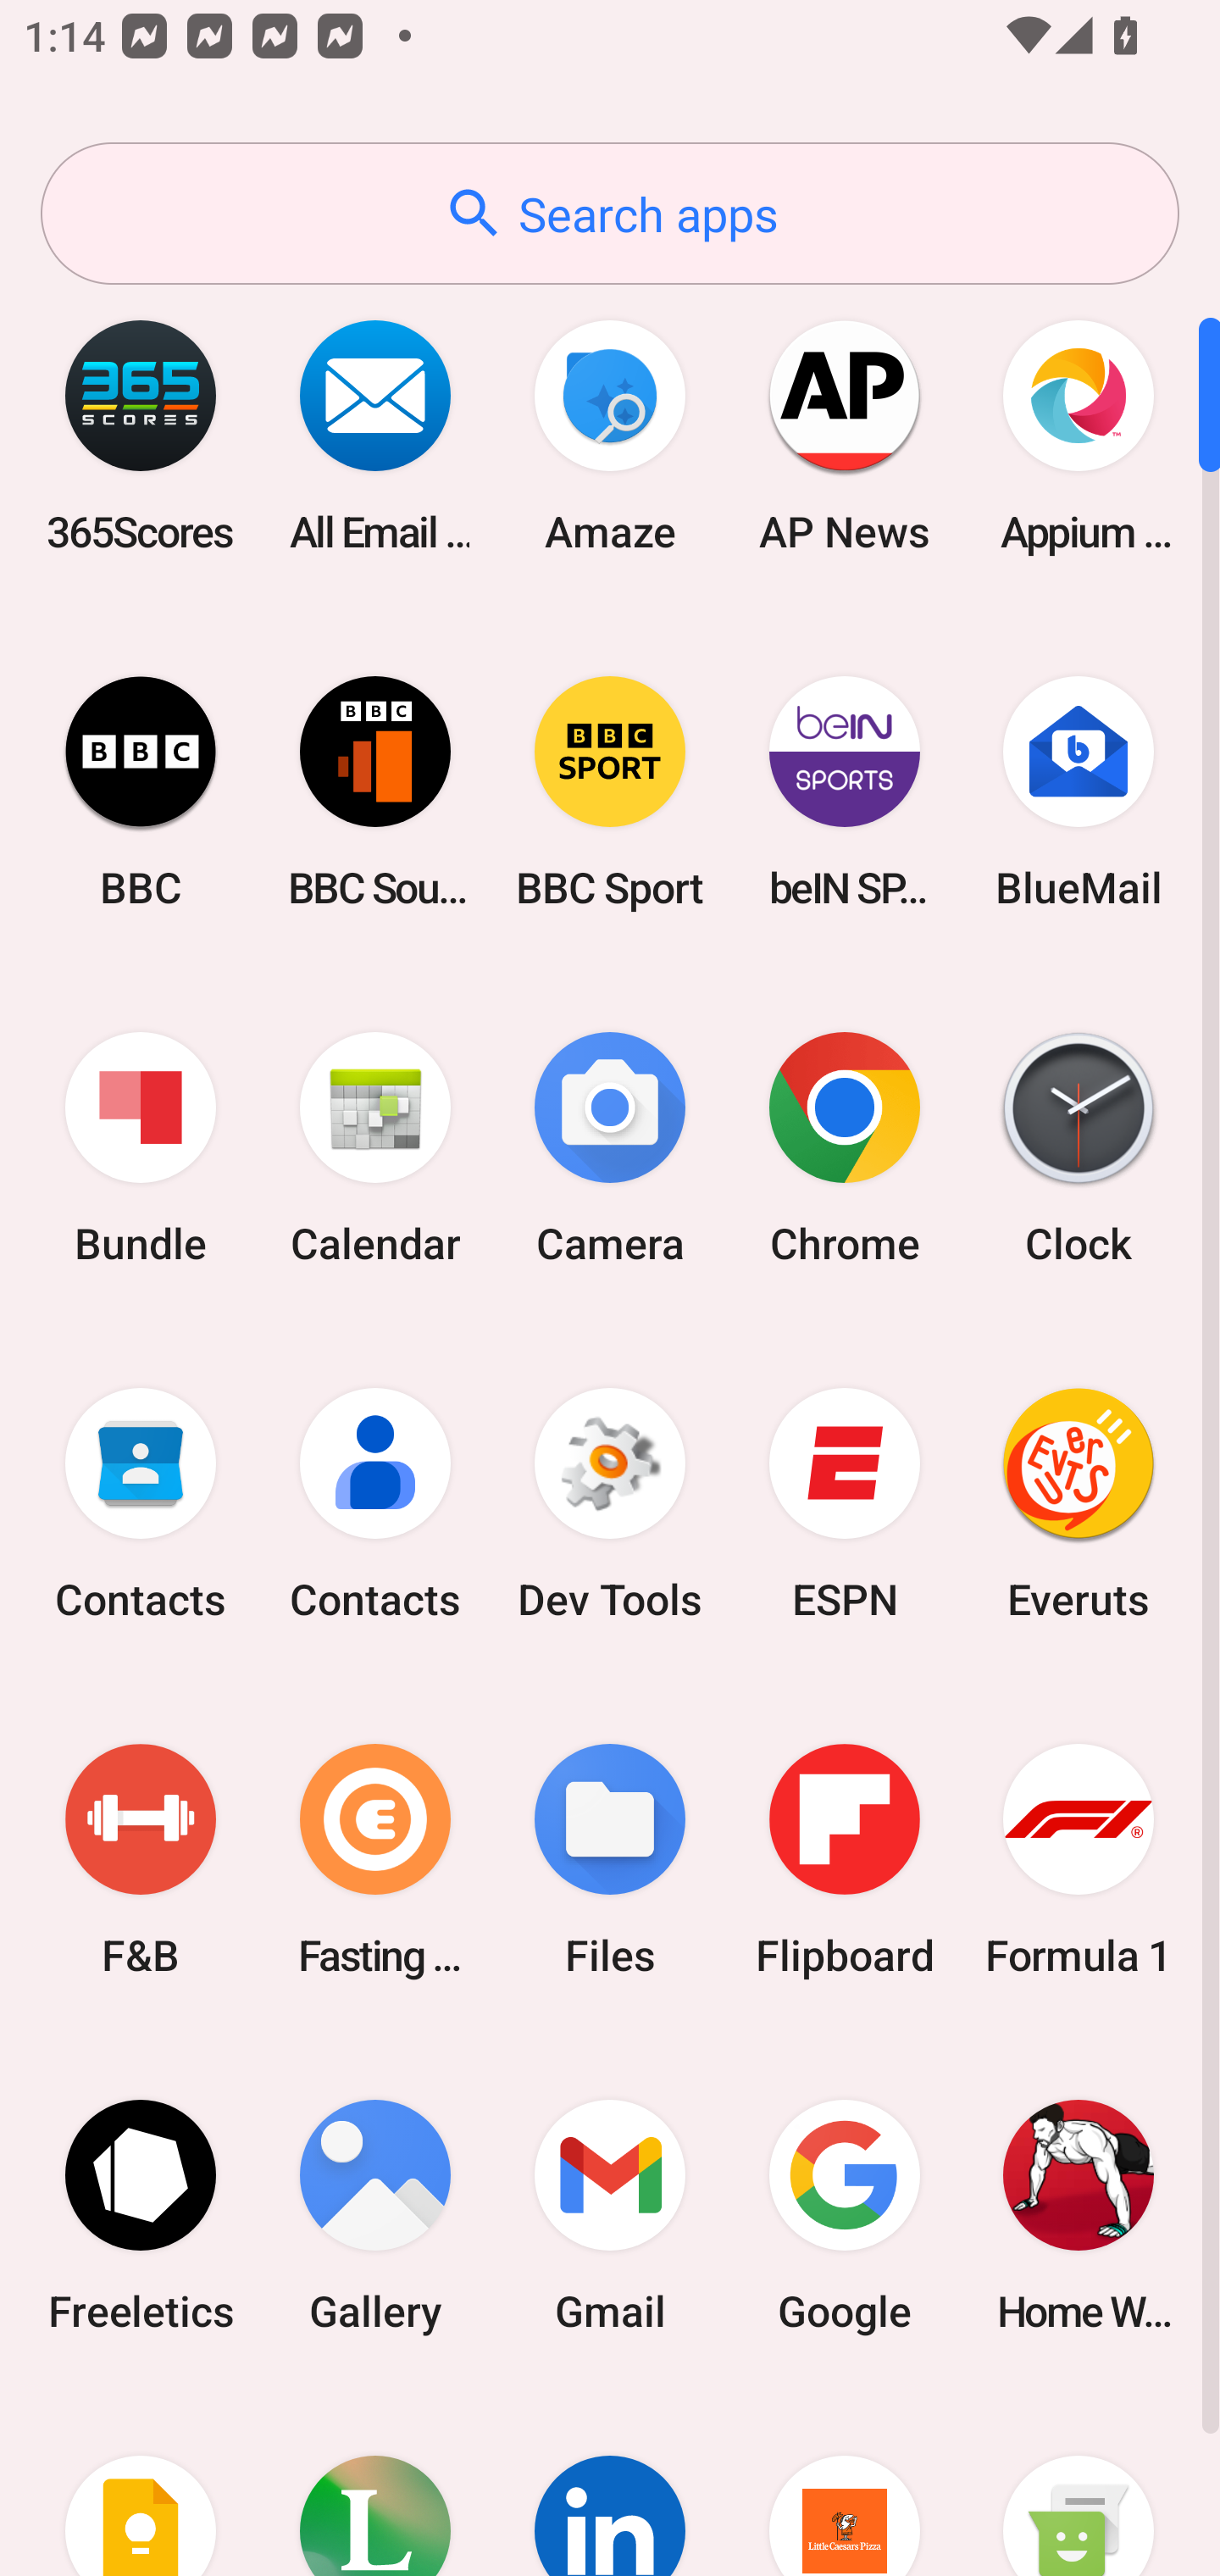 The height and width of the screenshot is (2576, 1220). Describe the element at coordinates (844, 1504) in the screenshot. I see `ESPN` at that location.